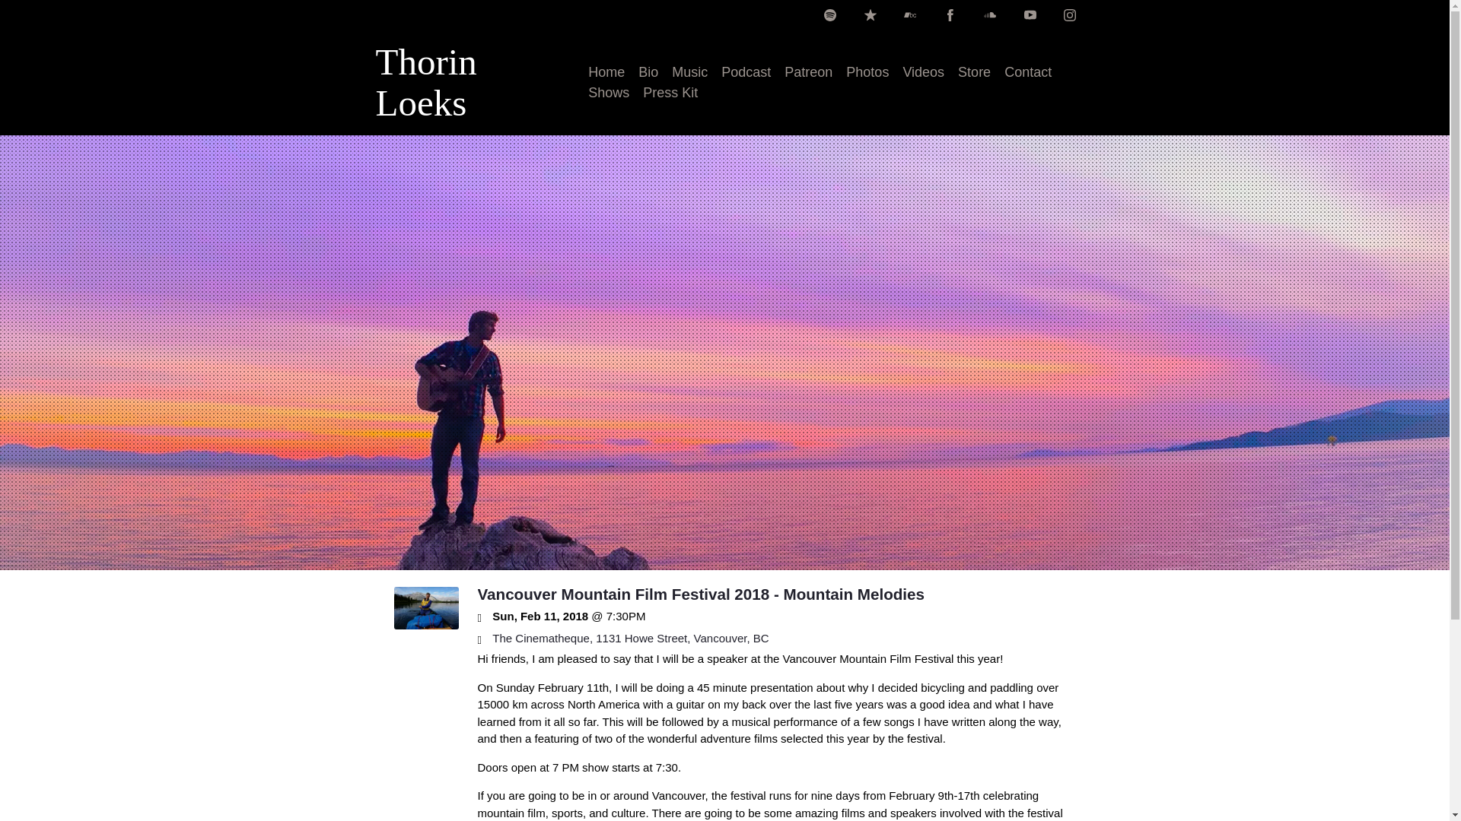 The width and height of the screenshot is (1461, 821). Describe the element at coordinates (1028, 73) in the screenshot. I see `Contact` at that location.